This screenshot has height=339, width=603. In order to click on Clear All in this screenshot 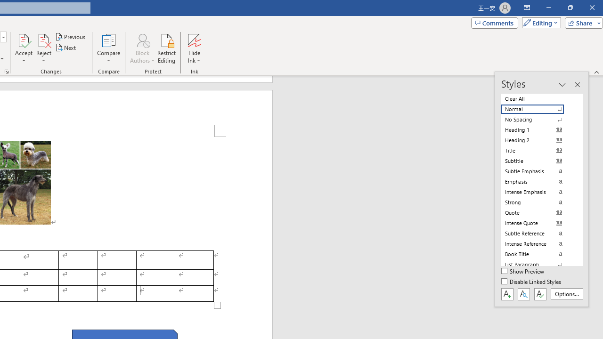, I will do `click(538, 99)`.